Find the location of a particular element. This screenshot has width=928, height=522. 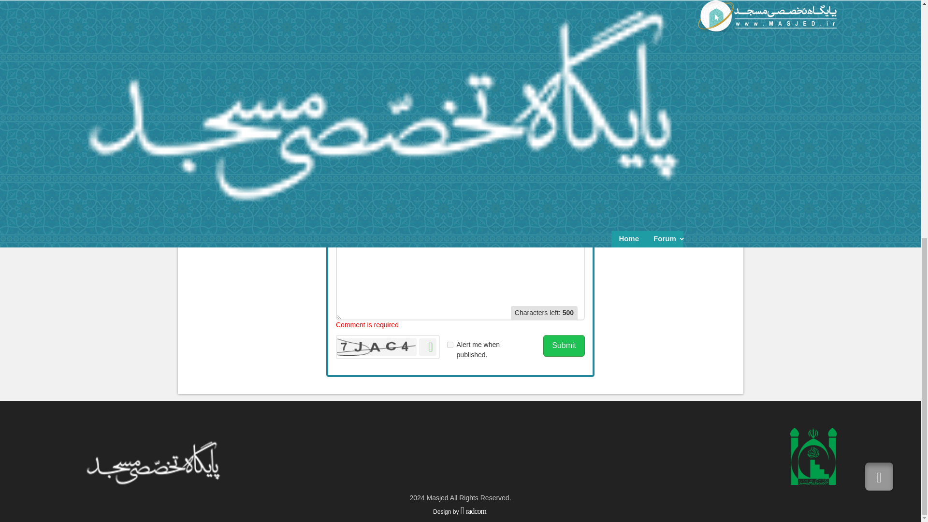

4 is located at coordinates (436, 174).